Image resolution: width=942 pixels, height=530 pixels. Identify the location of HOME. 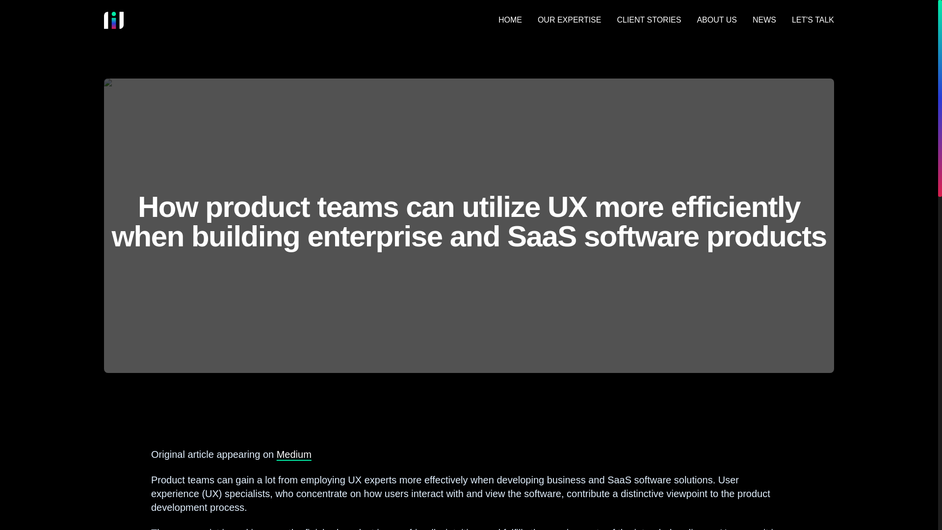
(510, 20).